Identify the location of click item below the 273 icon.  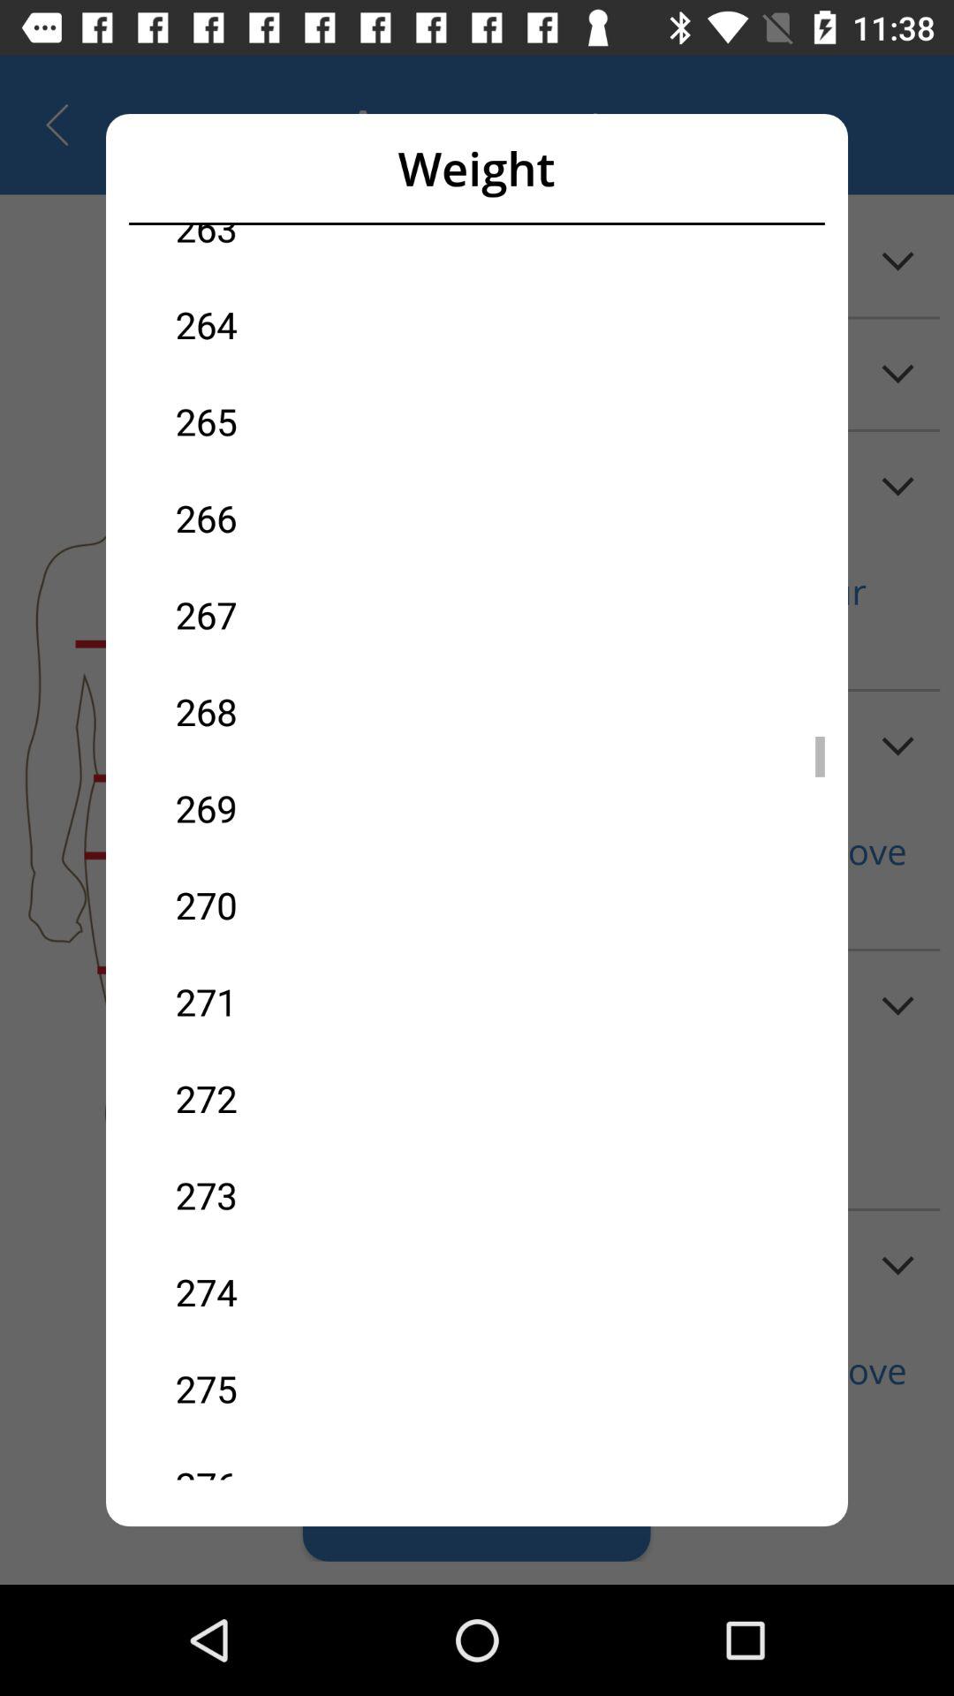
(326, 1291).